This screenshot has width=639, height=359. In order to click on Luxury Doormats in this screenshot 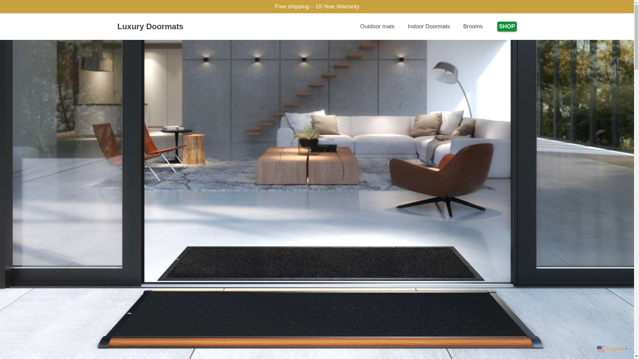, I will do `click(150, 26)`.